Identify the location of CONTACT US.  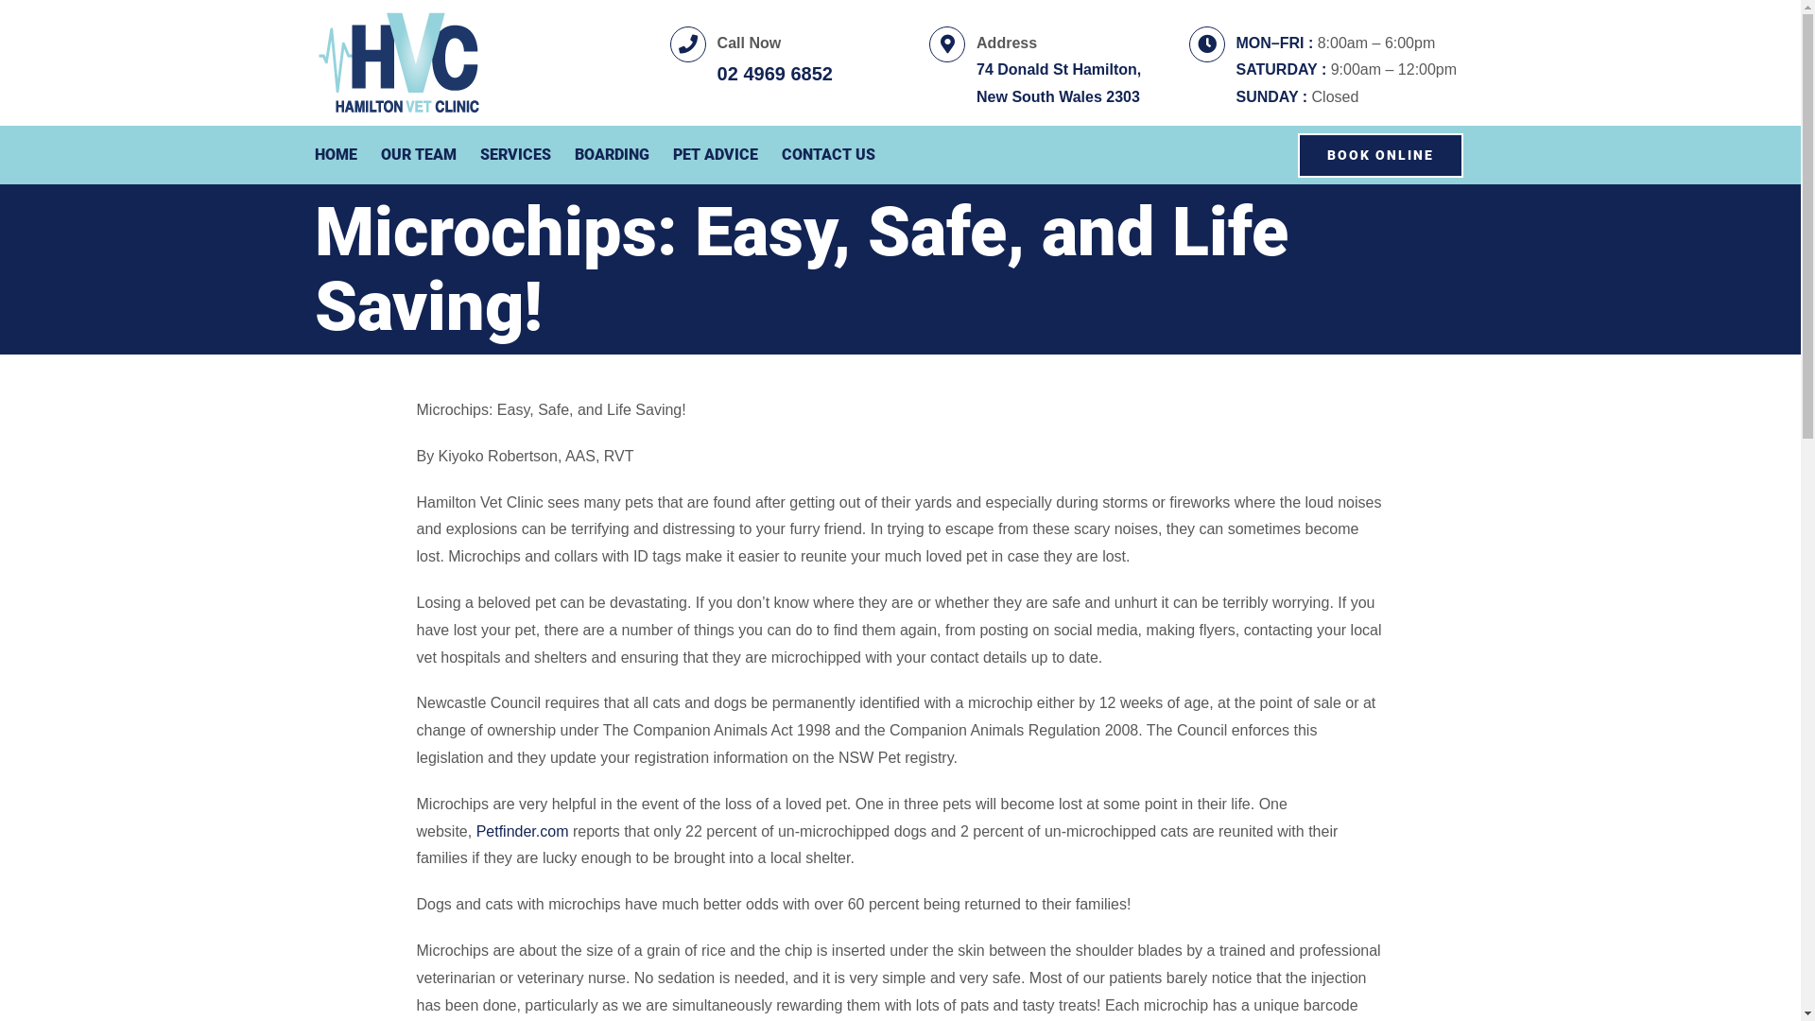
(828, 155).